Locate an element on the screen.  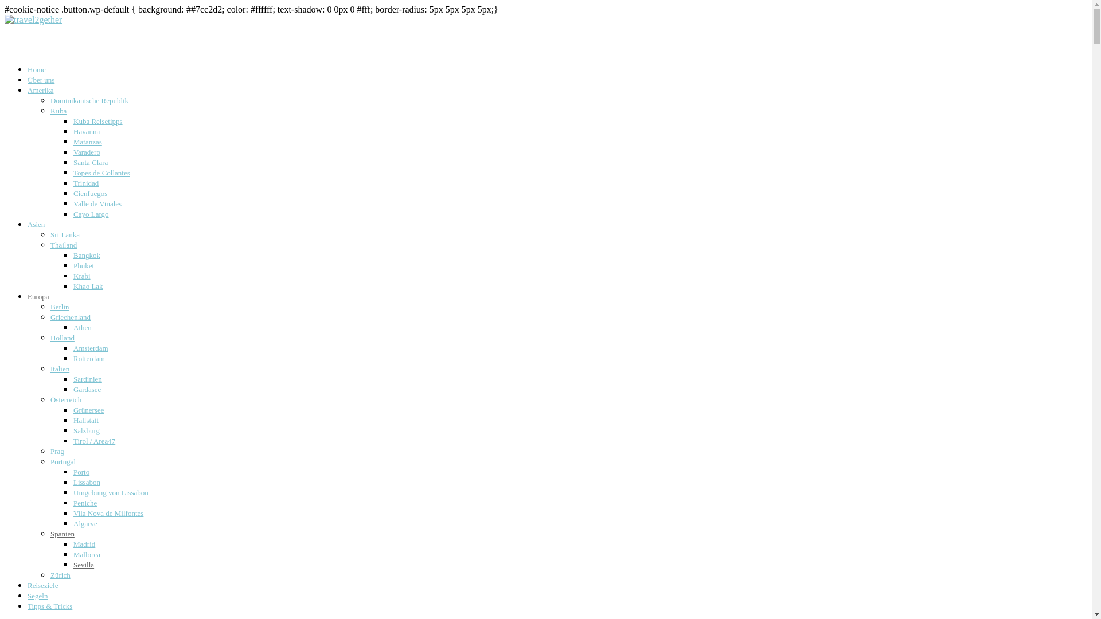
Spanien is located at coordinates (63, 534).